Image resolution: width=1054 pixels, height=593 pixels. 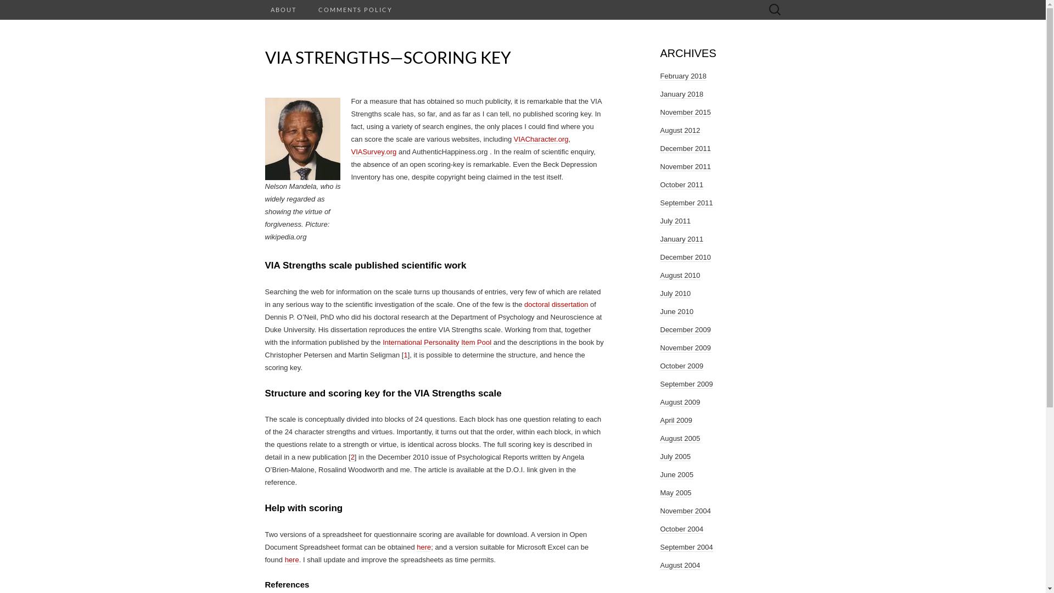 What do you see at coordinates (675, 221) in the screenshot?
I see `July 2011` at bounding box center [675, 221].